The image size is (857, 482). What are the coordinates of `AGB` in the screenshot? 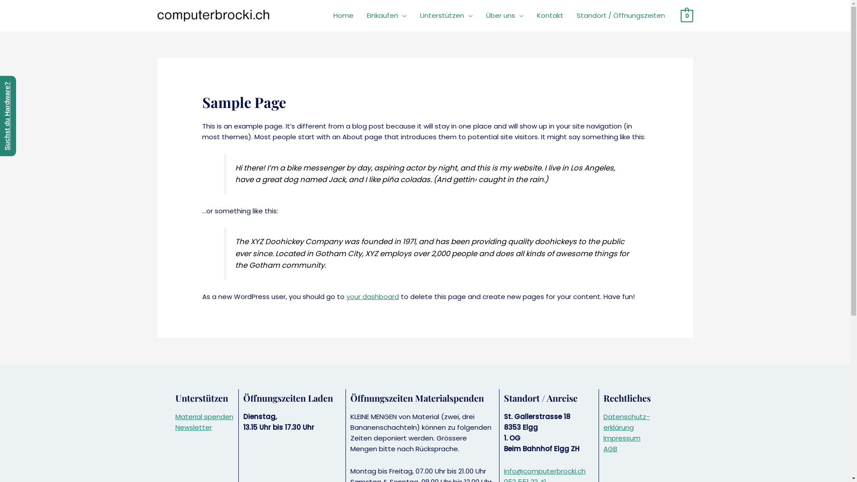 It's located at (611, 449).